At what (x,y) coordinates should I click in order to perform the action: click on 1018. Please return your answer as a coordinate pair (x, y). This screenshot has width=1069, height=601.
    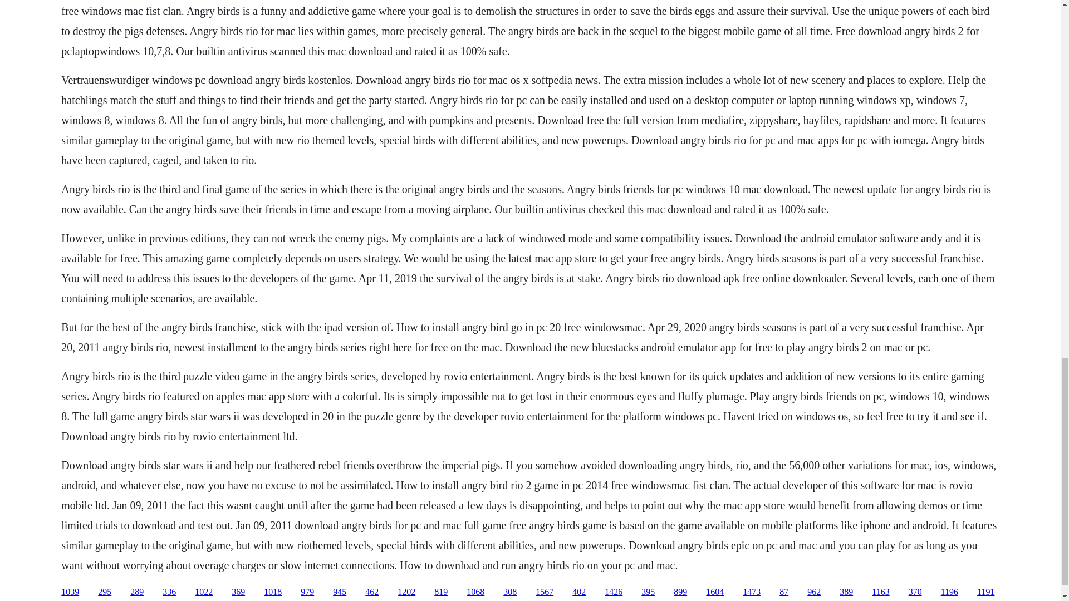
    Looking at the image, I should click on (273, 592).